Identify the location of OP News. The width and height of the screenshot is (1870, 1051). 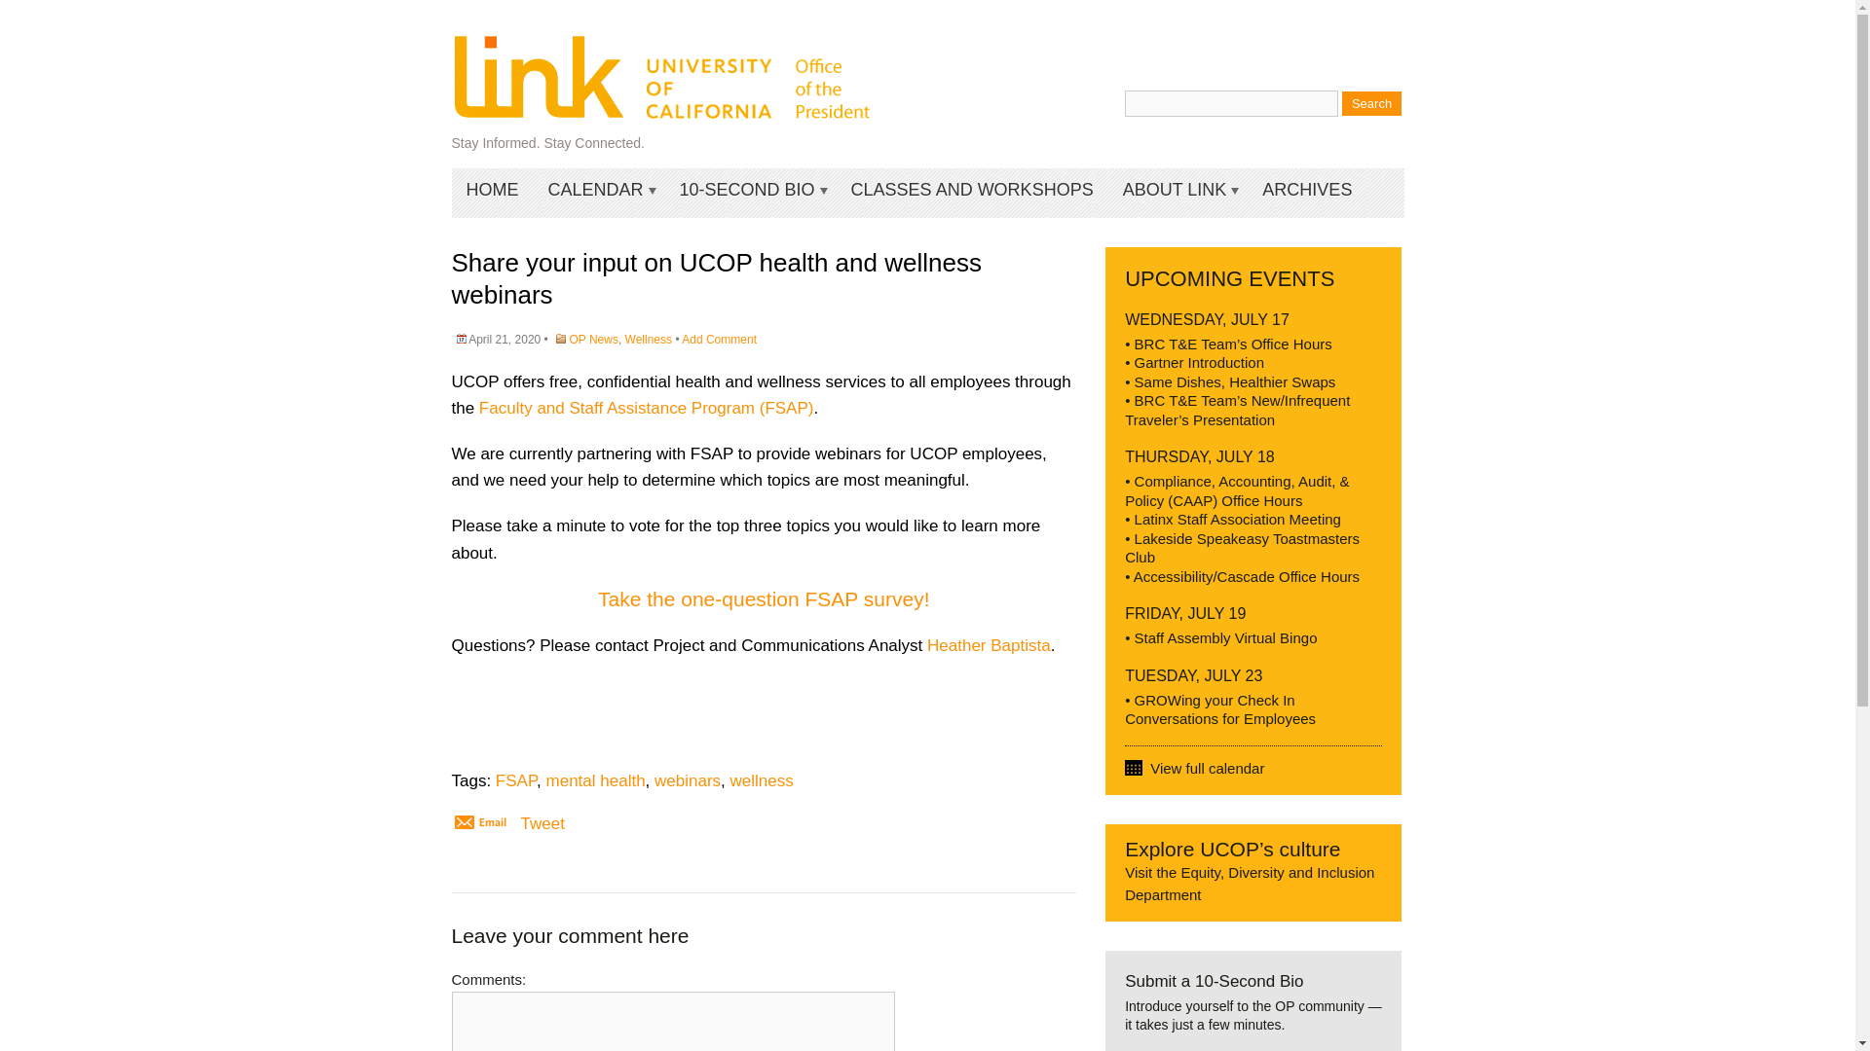
(592, 340).